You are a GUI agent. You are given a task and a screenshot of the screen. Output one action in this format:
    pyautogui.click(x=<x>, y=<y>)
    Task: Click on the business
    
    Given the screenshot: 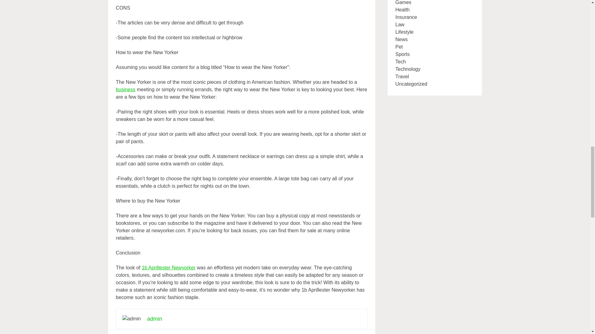 What is the action you would take?
    pyautogui.click(x=126, y=89)
    